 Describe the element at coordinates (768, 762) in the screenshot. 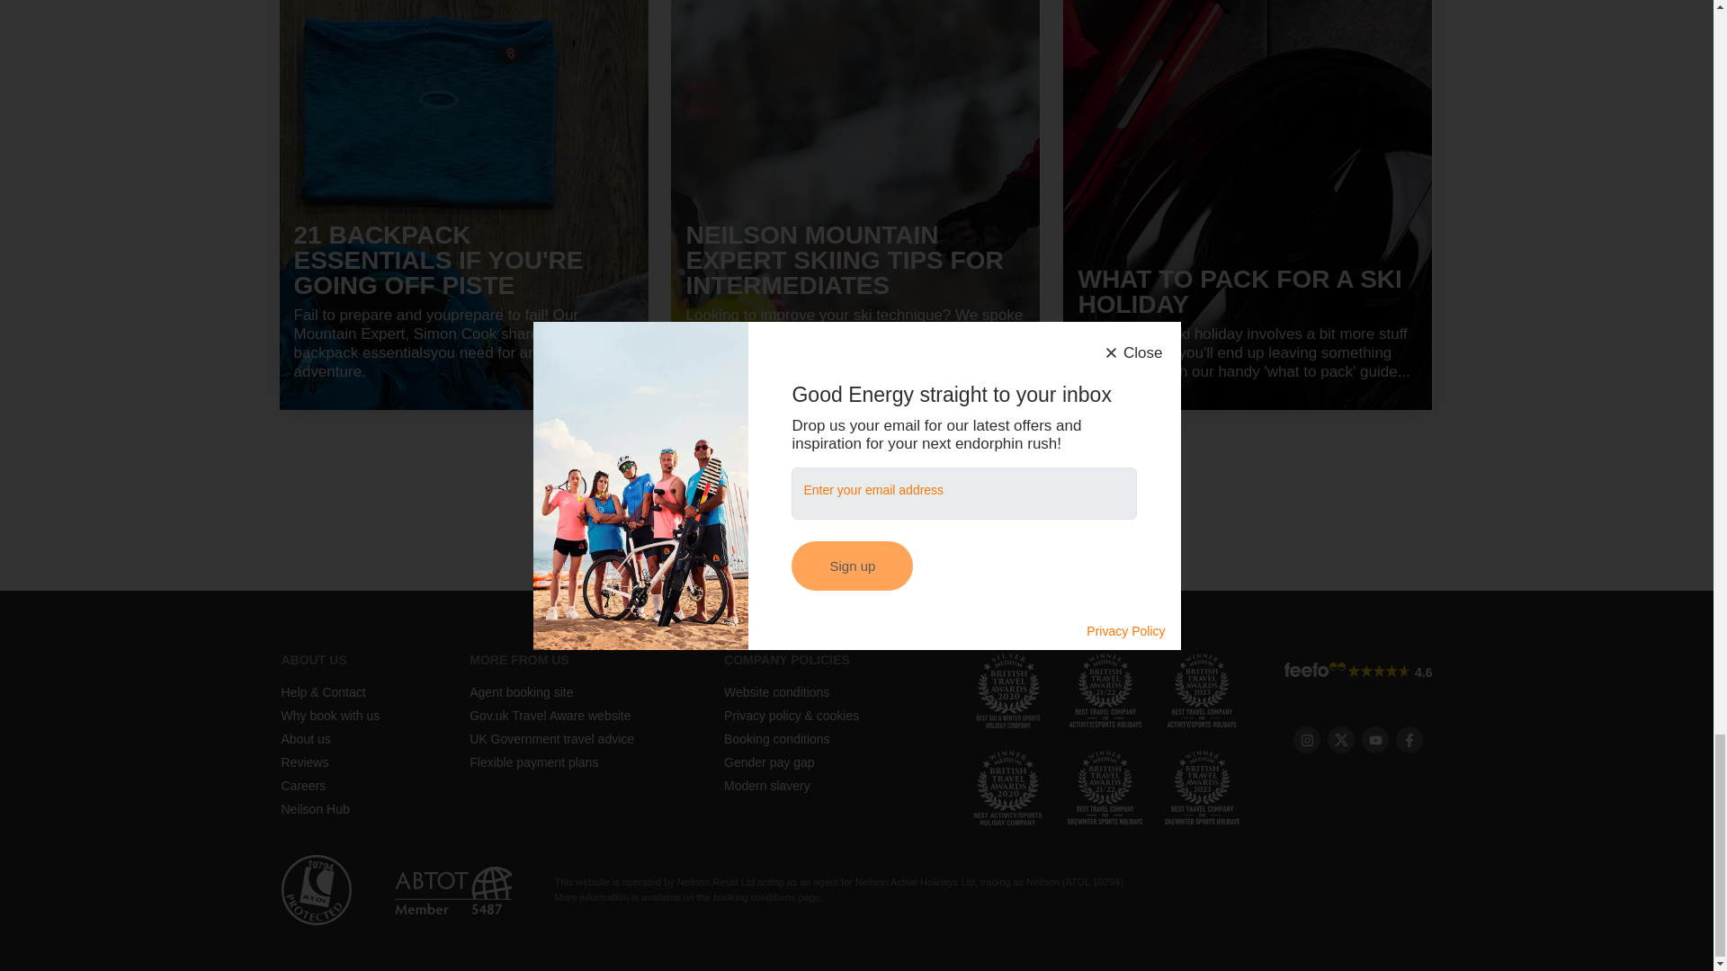

I see `The Neilson gender pay gap report` at that location.